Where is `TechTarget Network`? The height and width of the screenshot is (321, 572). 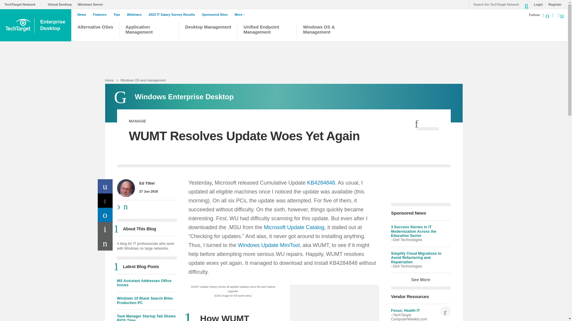 TechTarget Network is located at coordinates (23, 4).